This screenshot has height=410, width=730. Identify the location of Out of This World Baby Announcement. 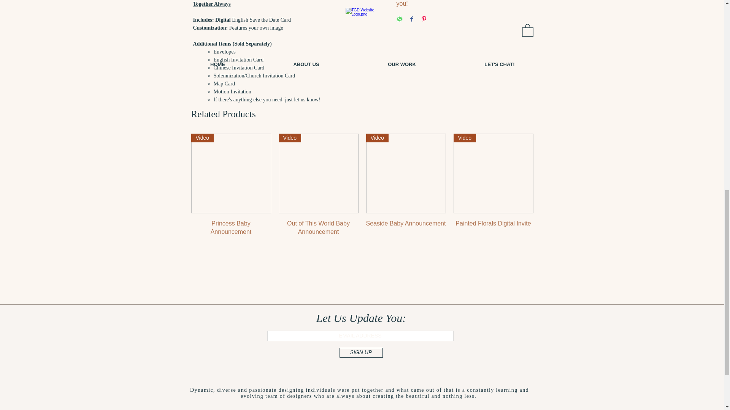
(318, 228).